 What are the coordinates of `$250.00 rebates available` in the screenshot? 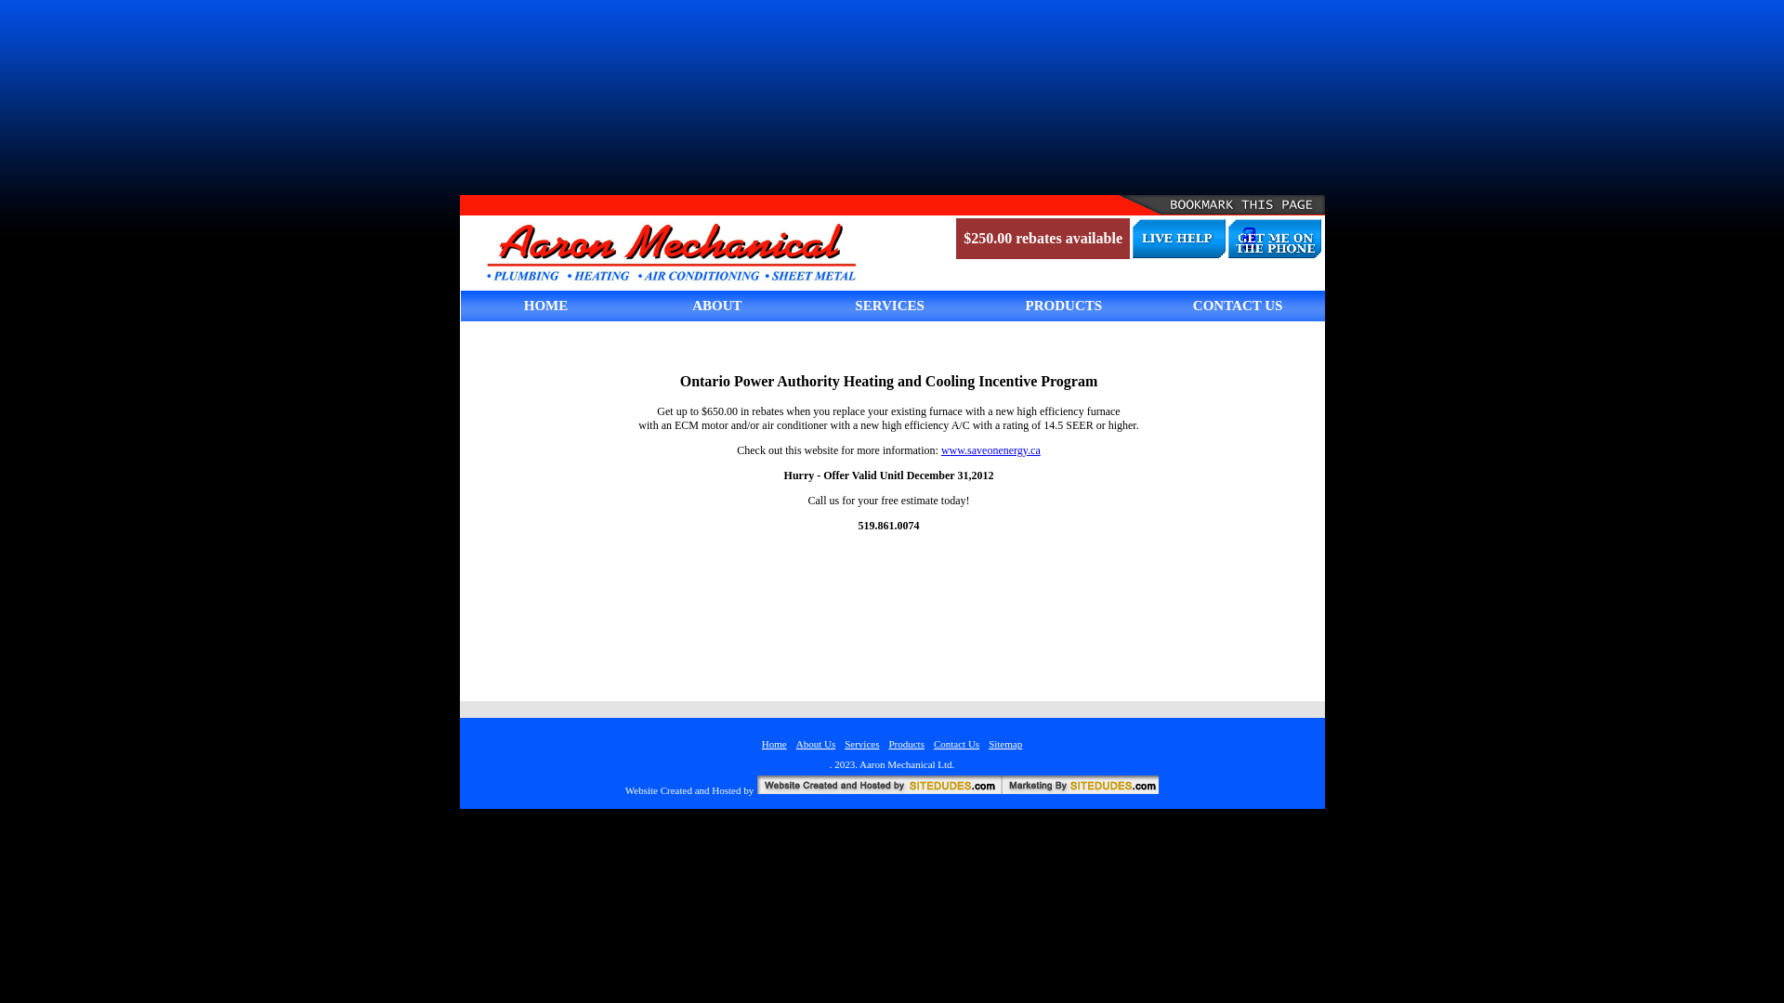 It's located at (1043, 238).